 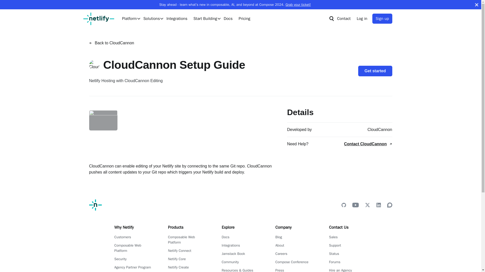 I want to click on Close announcement bar, so click(x=476, y=5).